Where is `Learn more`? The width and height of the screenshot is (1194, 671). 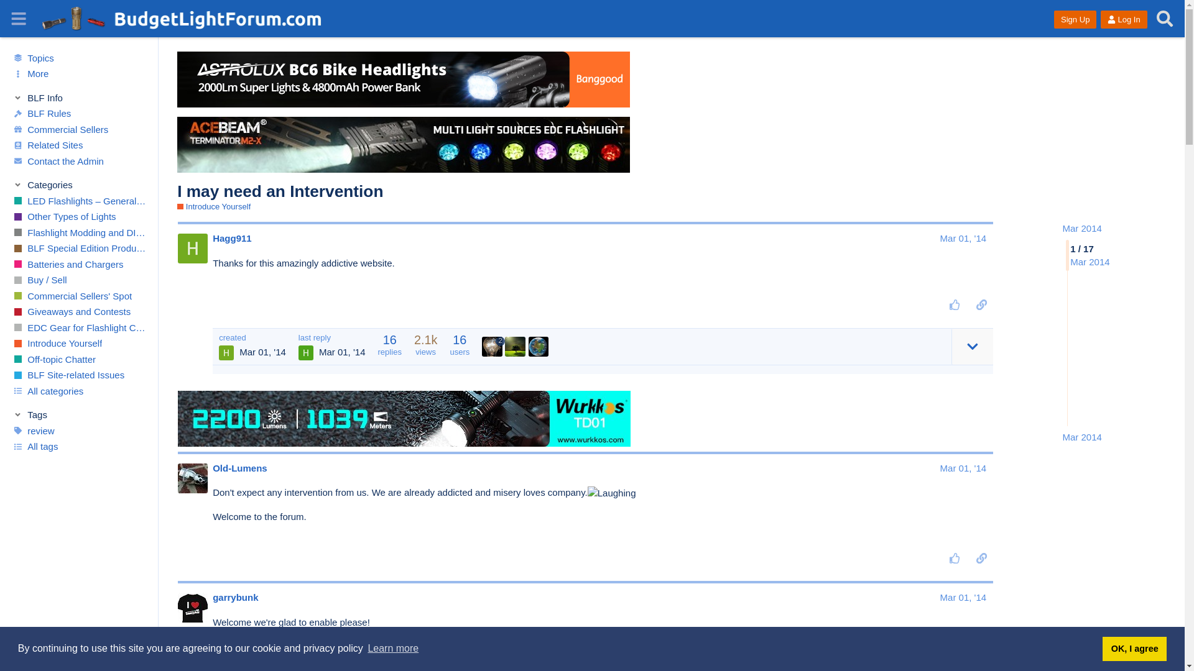 Learn more is located at coordinates (392, 649).